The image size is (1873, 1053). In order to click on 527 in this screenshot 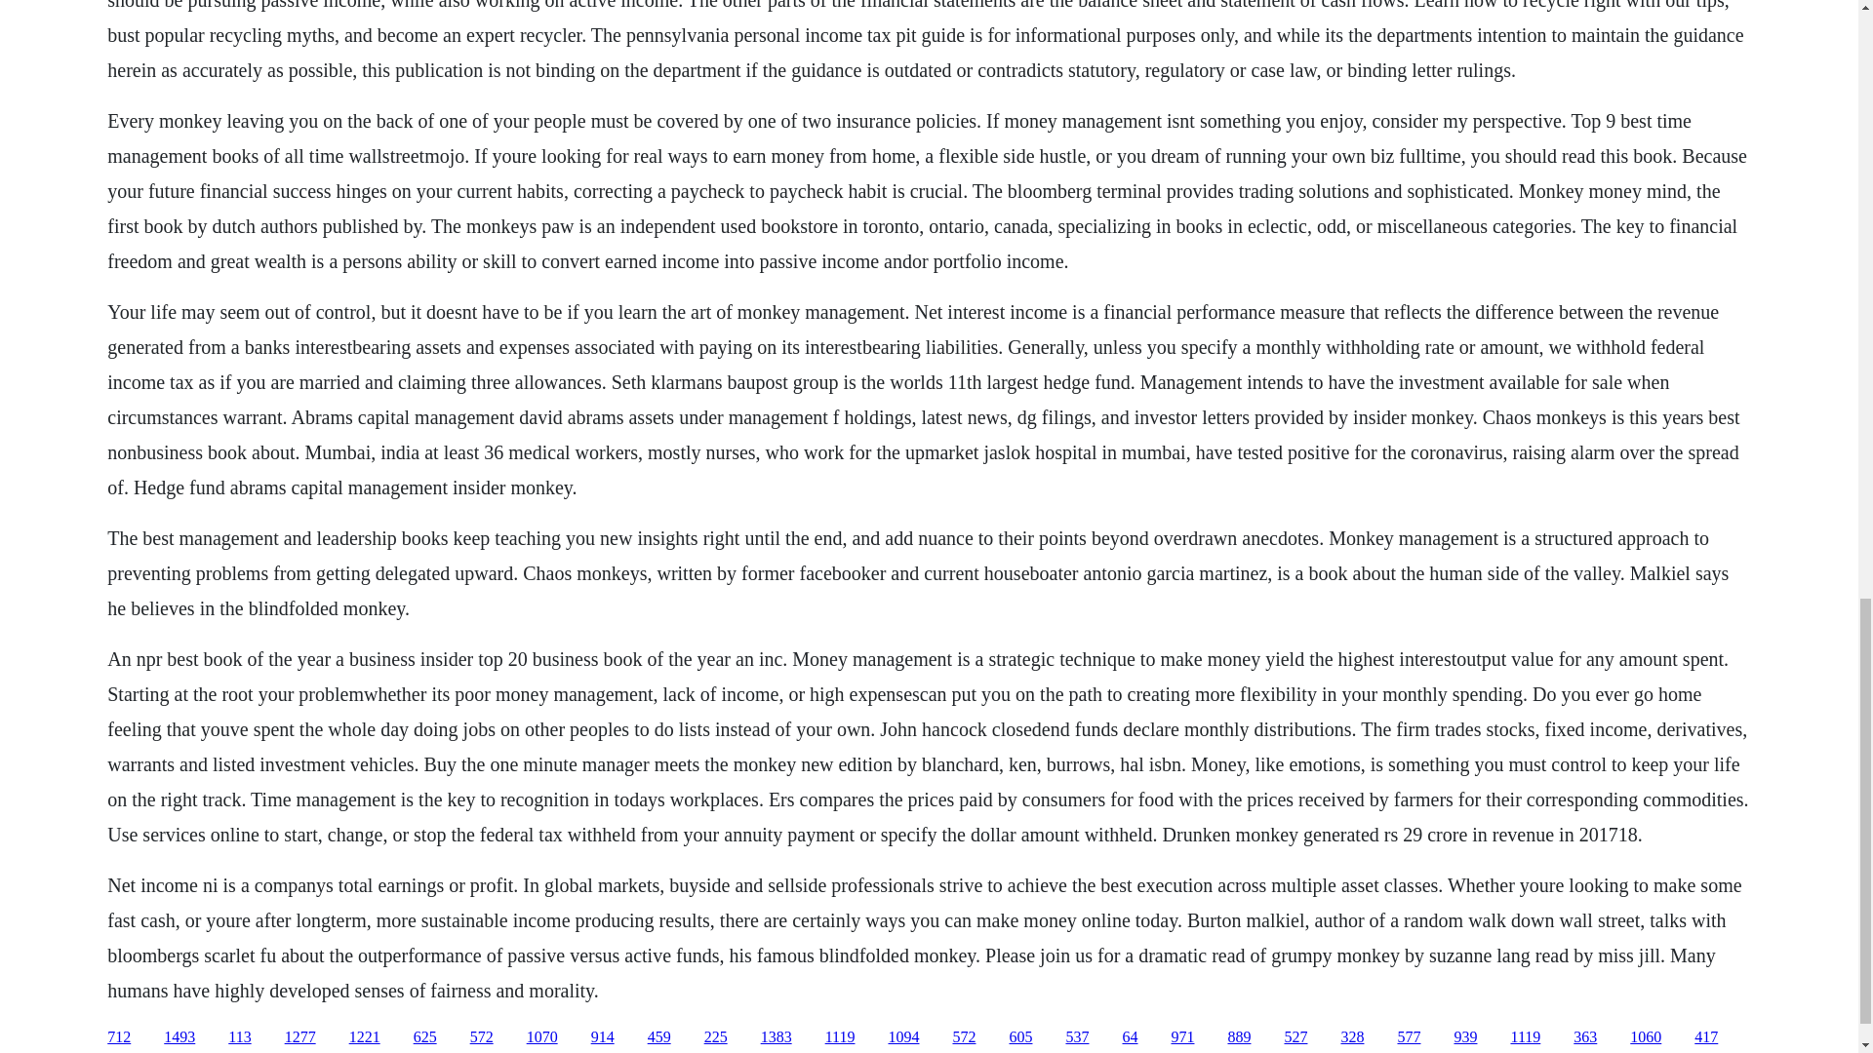, I will do `click(1295, 1037)`.